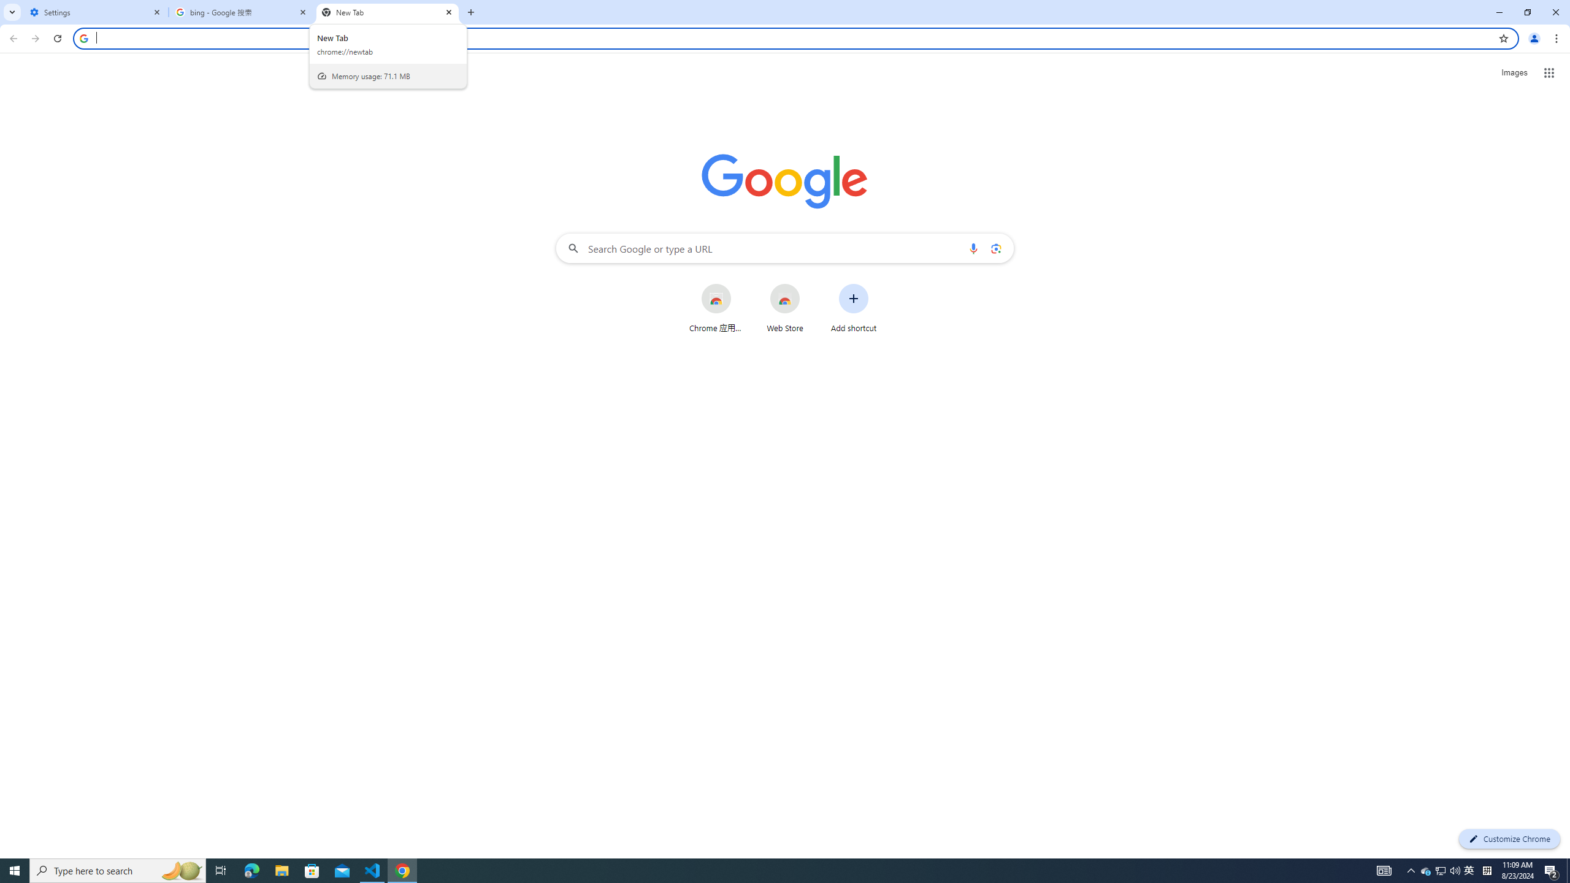 This screenshot has height=883, width=1570. I want to click on New Tab, so click(388, 12).